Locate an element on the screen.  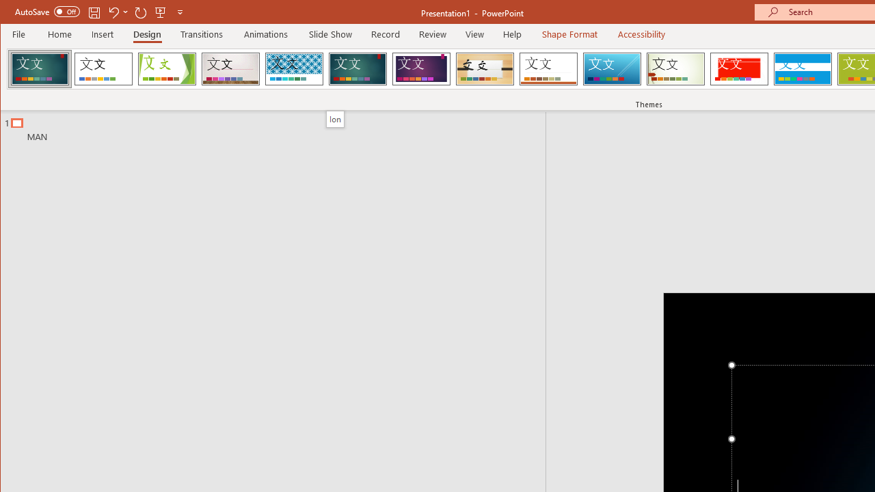
Ion is located at coordinates (358, 68).